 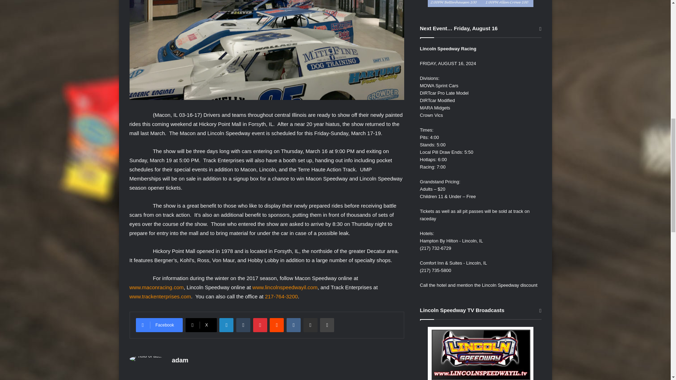 What do you see at coordinates (277, 325) in the screenshot?
I see `Reddit` at bounding box center [277, 325].